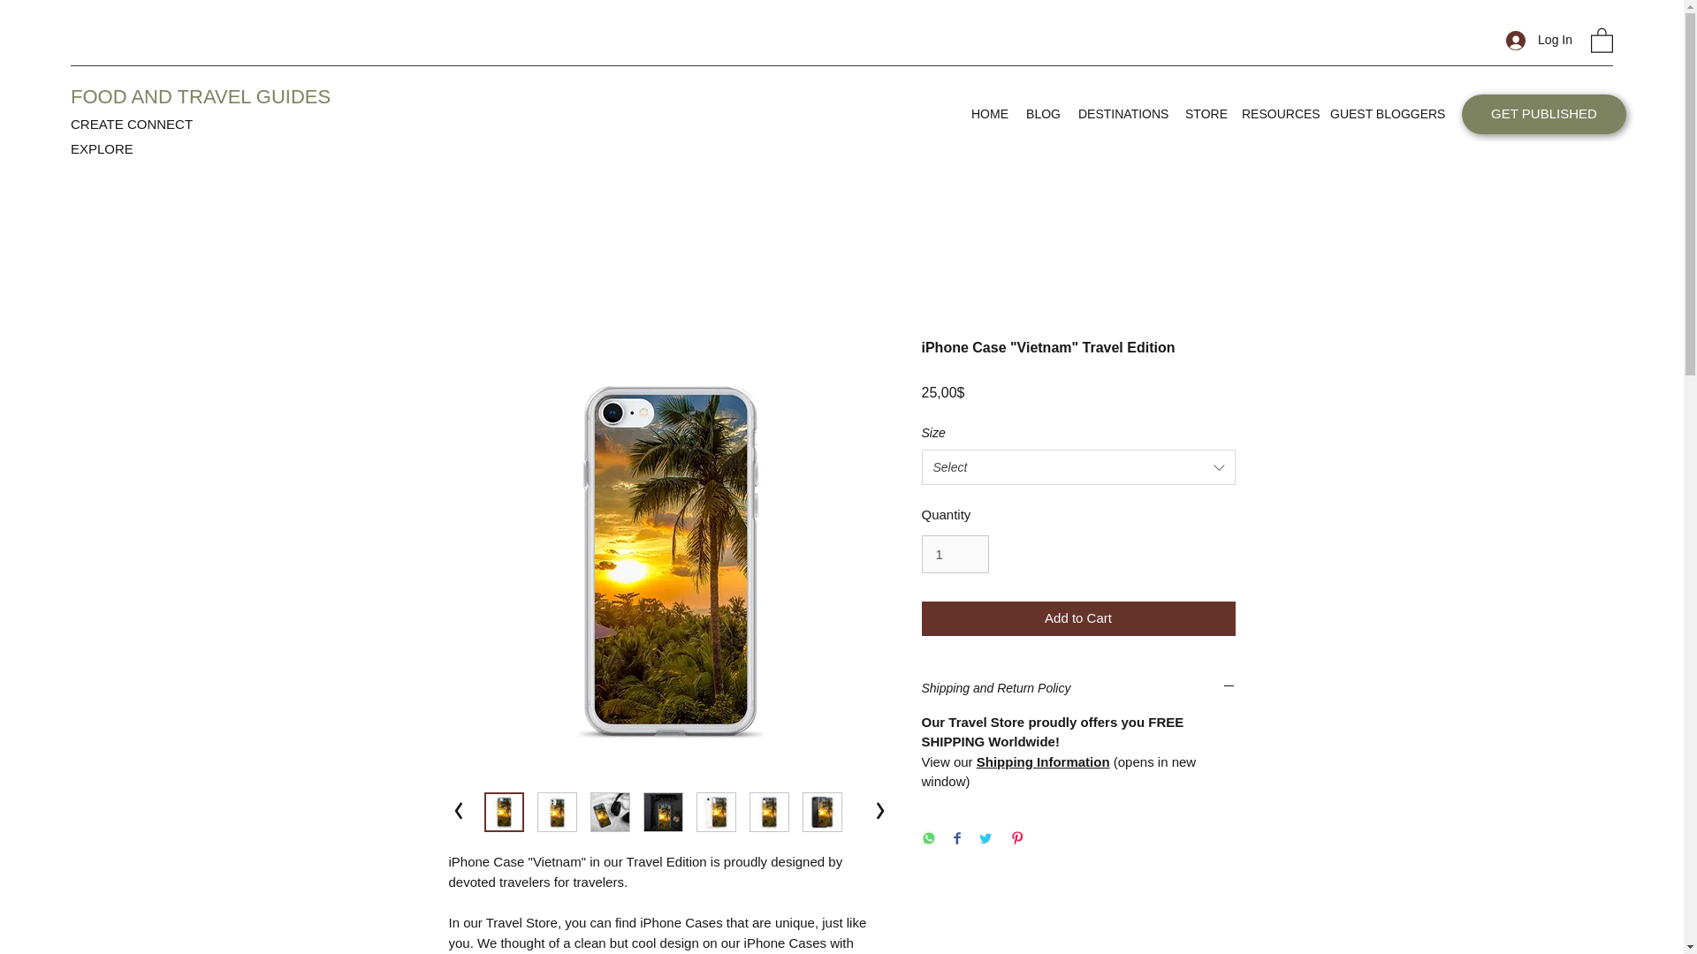 The width and height of the screenshot is (1697, 954). What do you see at coordinates (1384, 113) in the screenshot?
I see `GUEST BLOGGERS` at bounding box center [1384, 113].